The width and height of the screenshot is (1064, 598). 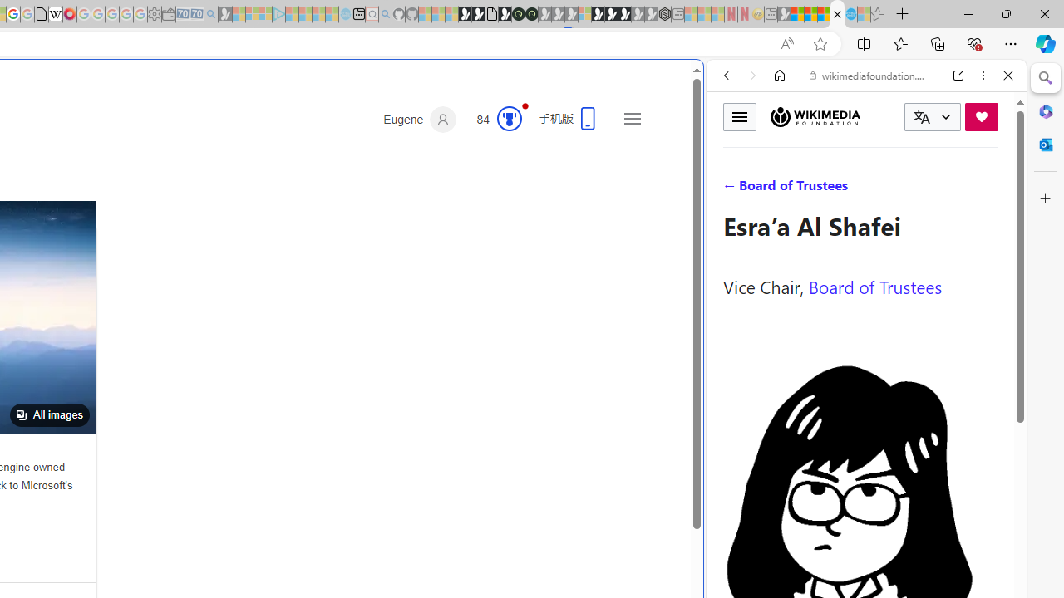 What do you see at coordinates (733, 189) in the screenshot?
I see `Search Filter, WEB` at bounding box center [733, 189].